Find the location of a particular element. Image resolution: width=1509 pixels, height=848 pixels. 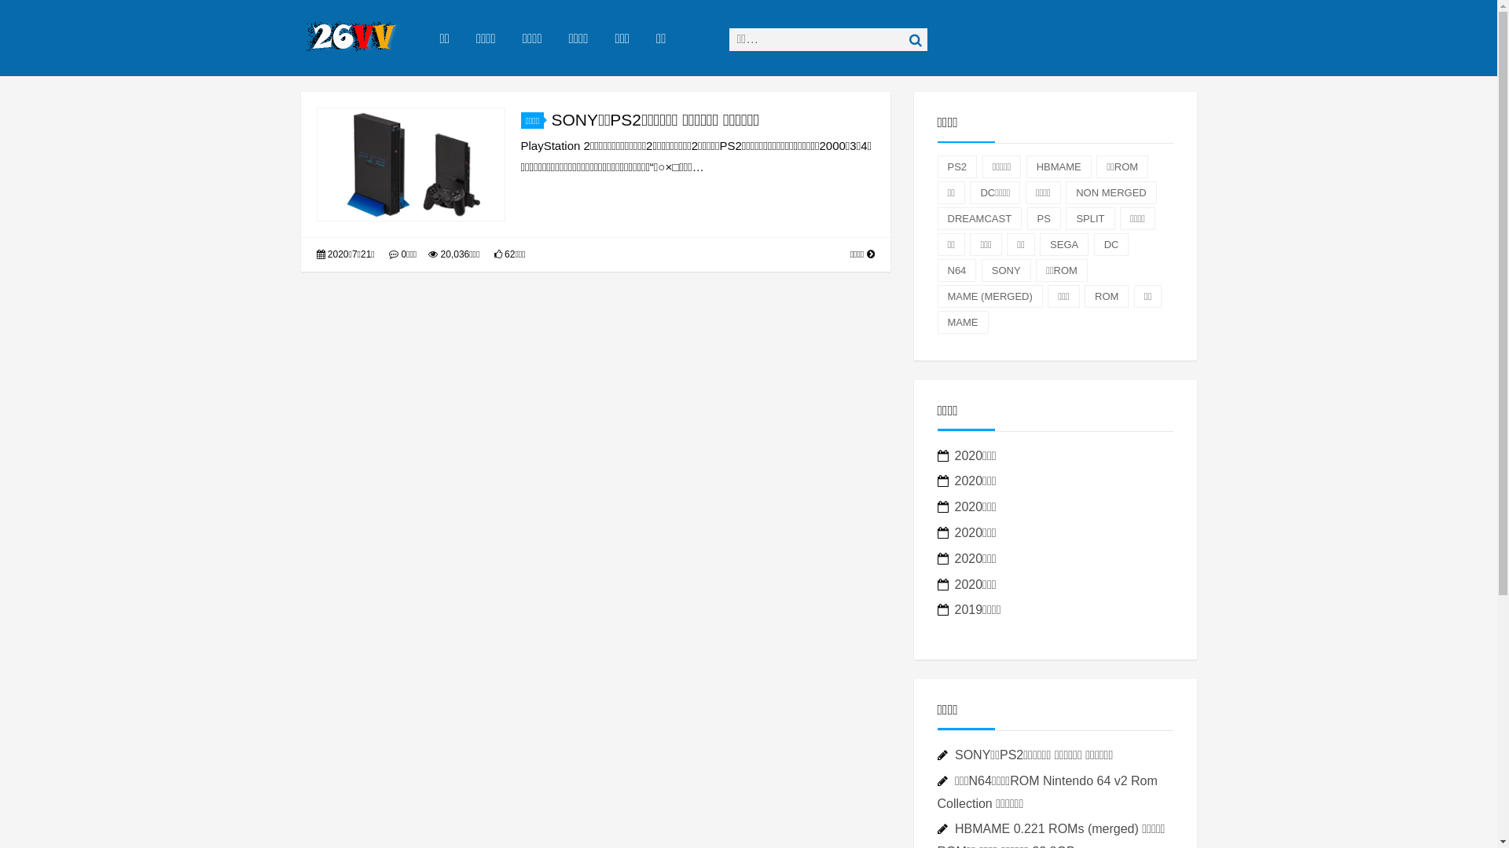

MAME (MERGED) is located at coordinates (989, 297).